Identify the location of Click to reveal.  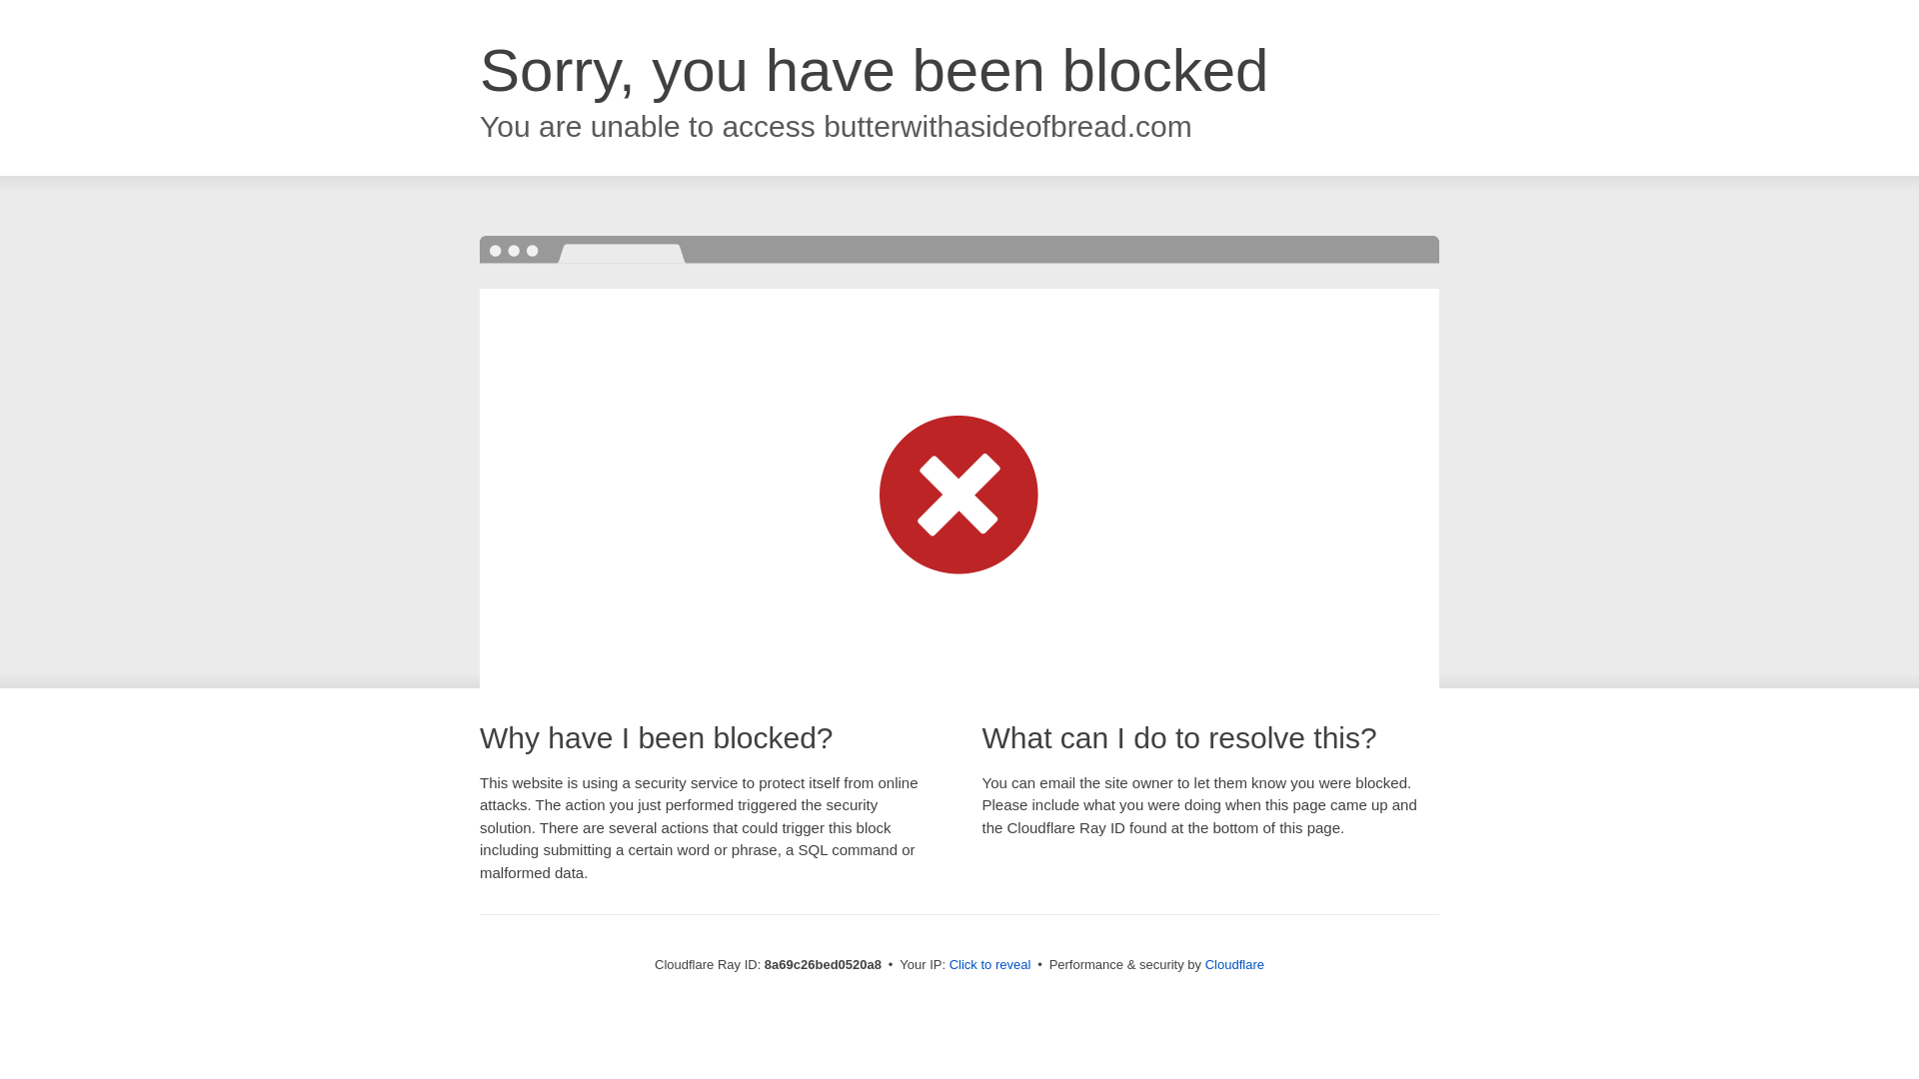
(990, 965).